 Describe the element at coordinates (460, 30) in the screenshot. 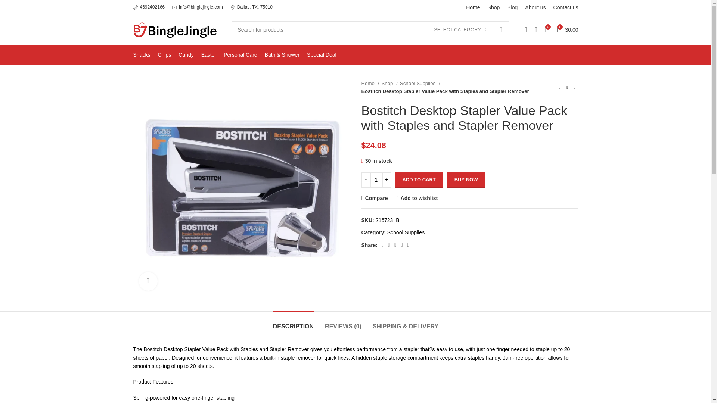

I see `SELECT CATEGORY` at that location.